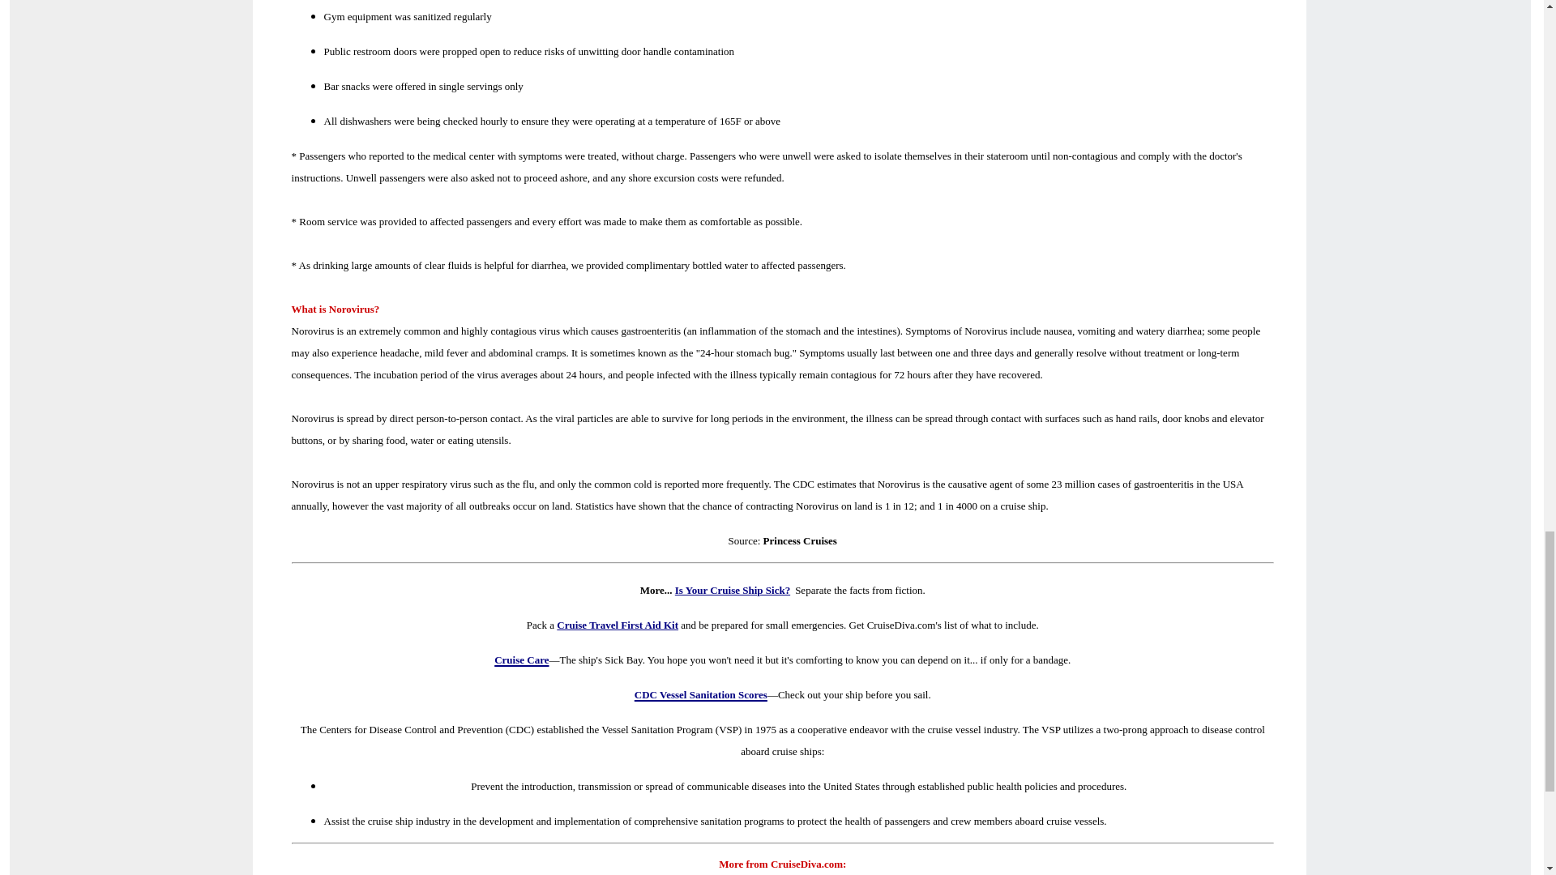 This screenshot has width=1556, height=875. Describe the element at coordinates (522, 657) in the screenshot. I see `Cruise Care` at that location.